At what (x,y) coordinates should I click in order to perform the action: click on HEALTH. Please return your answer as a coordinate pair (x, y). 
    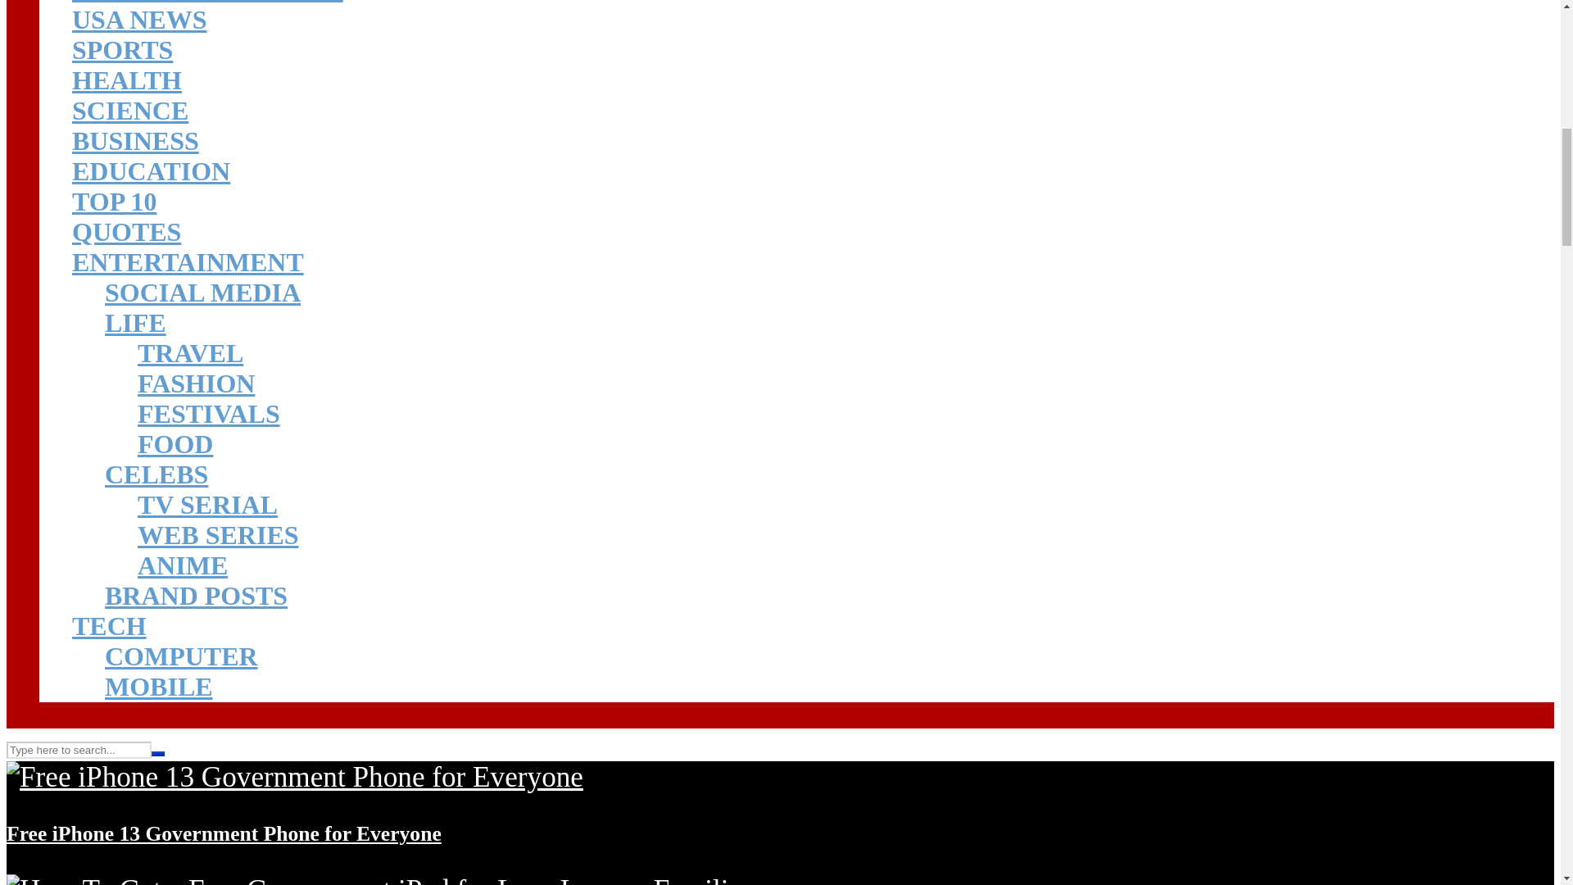
    Looking at the image, I should click on (127, 79).